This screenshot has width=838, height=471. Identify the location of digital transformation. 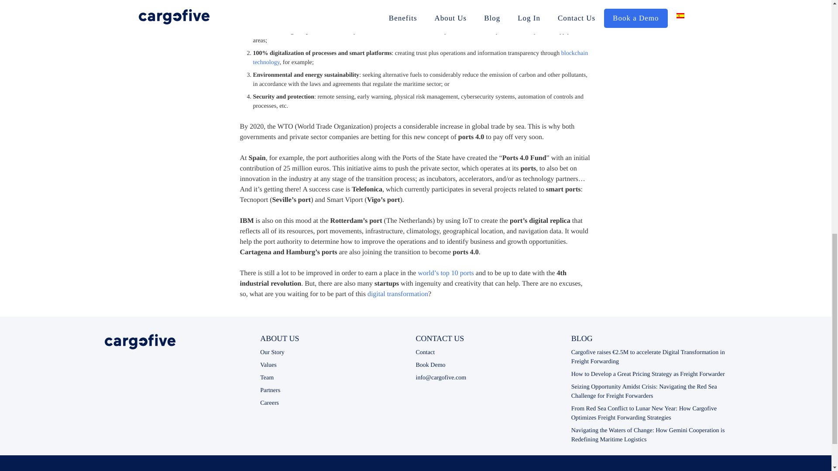
(398, 294).